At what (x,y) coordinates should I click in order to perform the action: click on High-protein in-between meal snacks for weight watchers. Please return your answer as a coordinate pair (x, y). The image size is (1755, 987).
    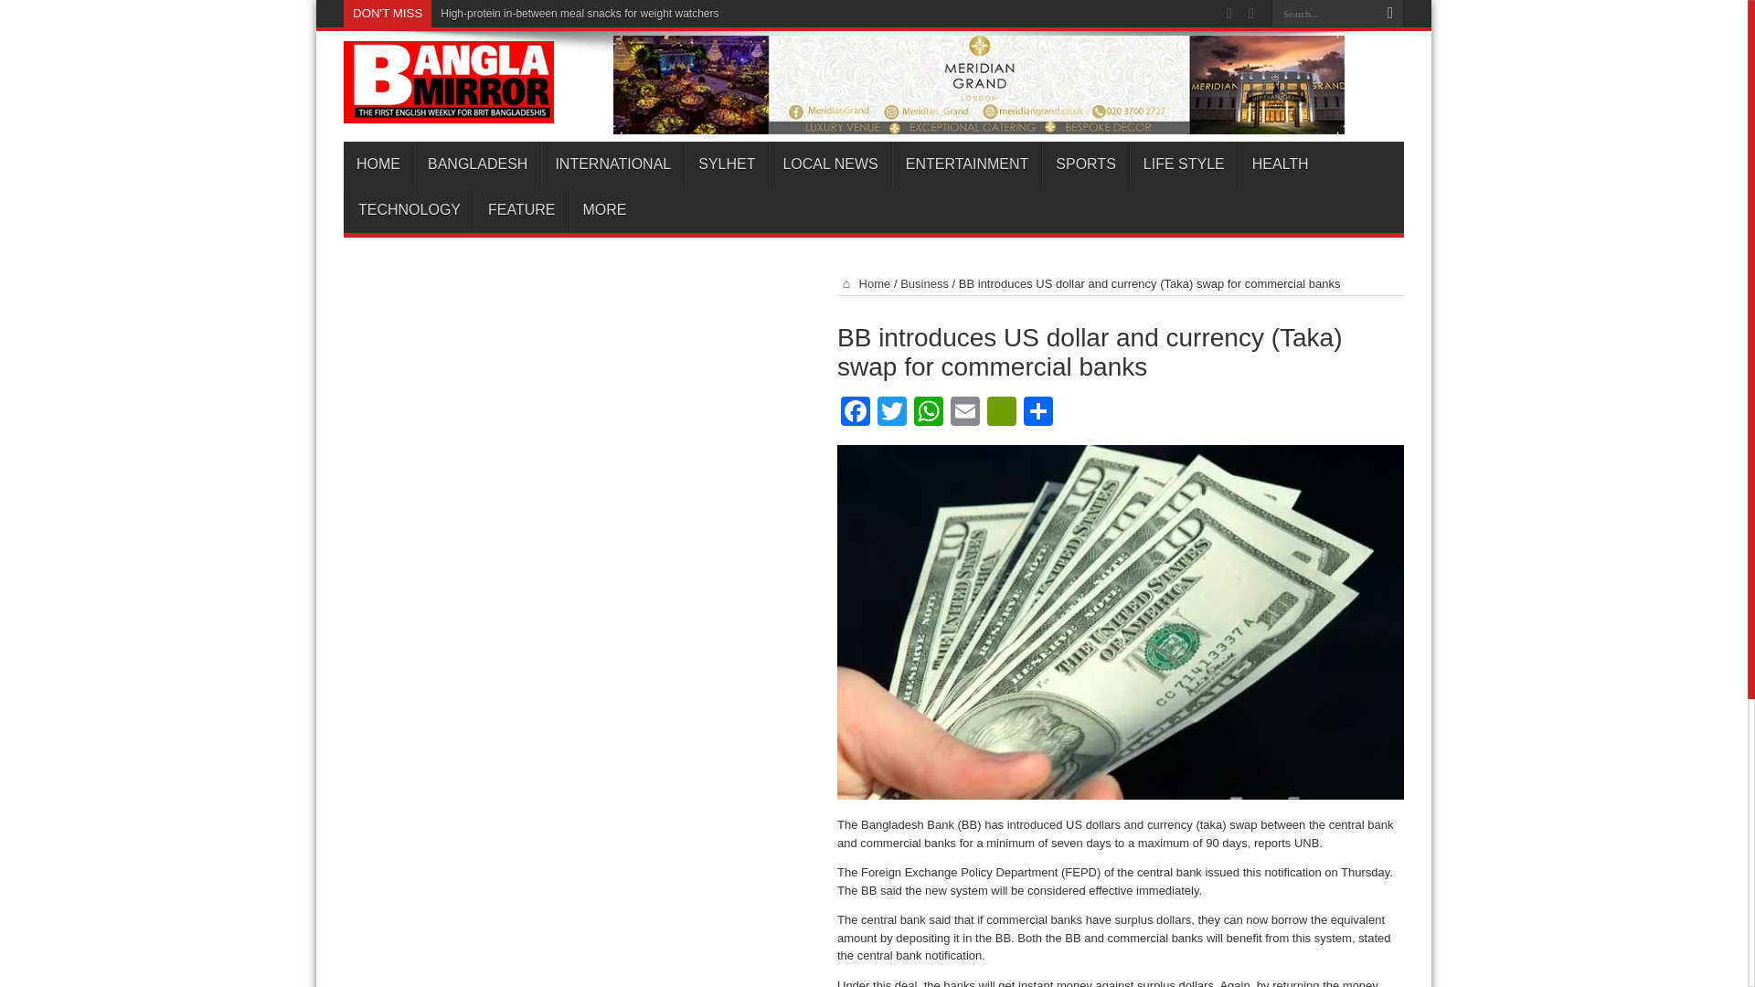
    Looking at the image, I should click on (579, 14).